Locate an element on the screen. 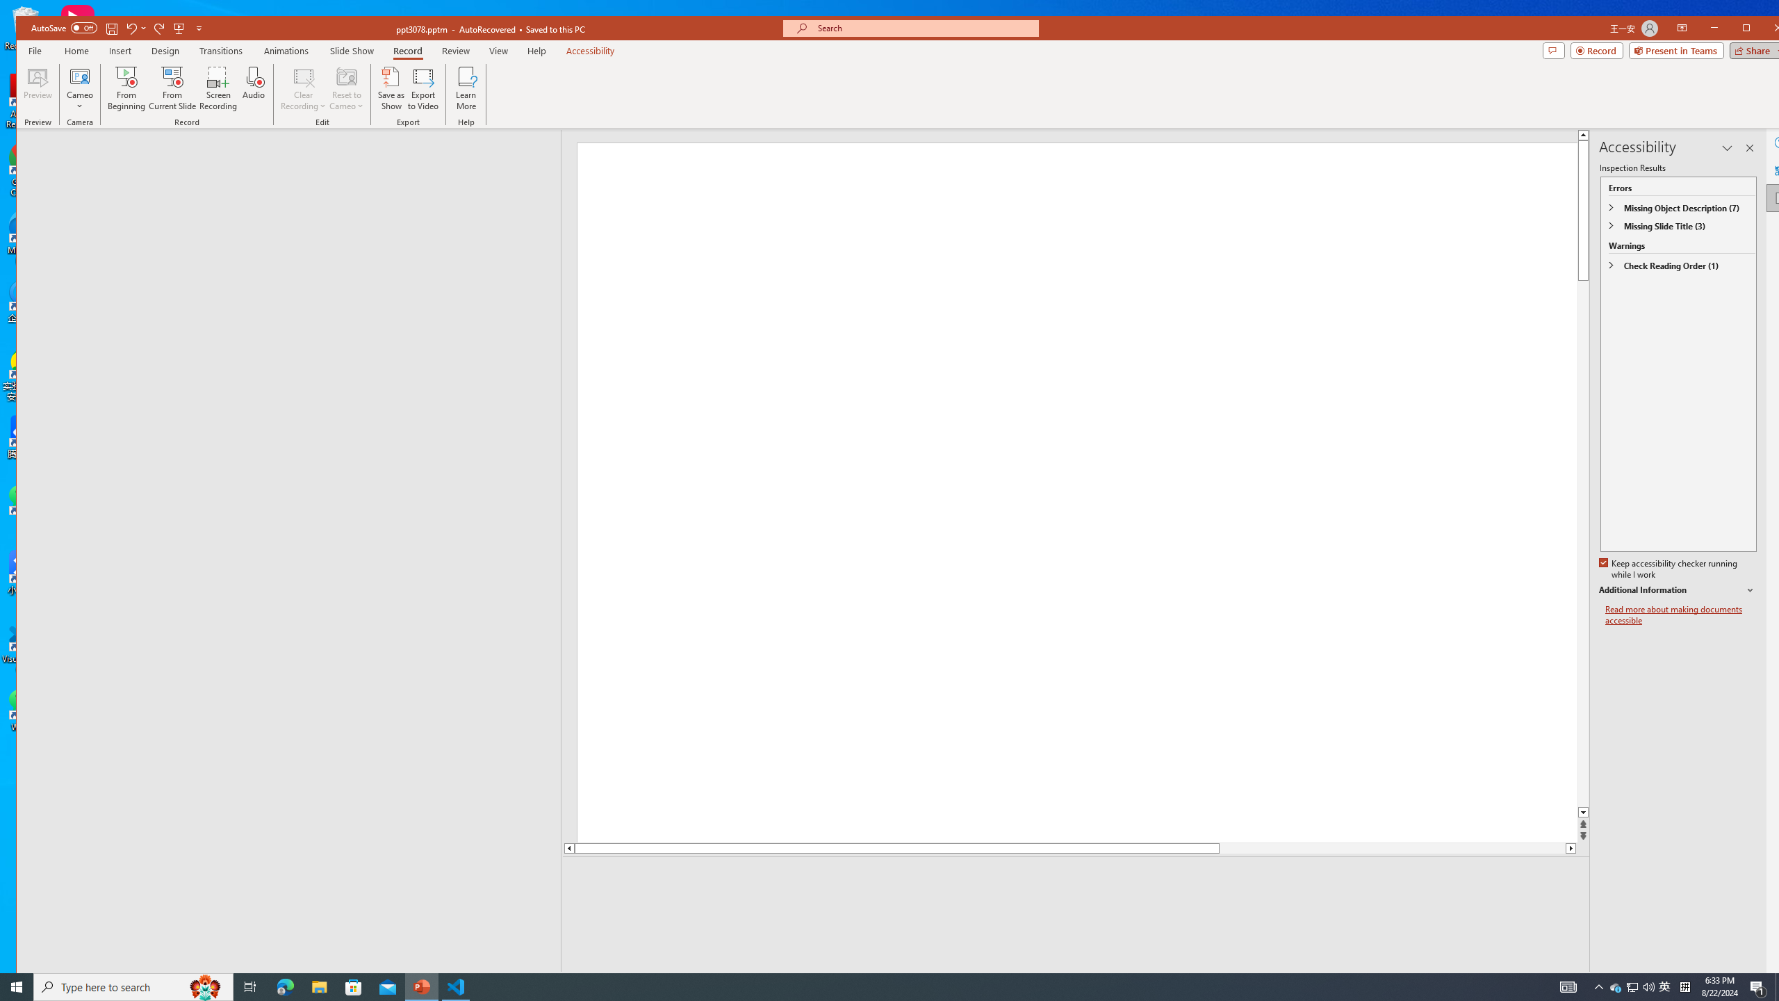  From Current Slide... is located at coordinates (172, 88).